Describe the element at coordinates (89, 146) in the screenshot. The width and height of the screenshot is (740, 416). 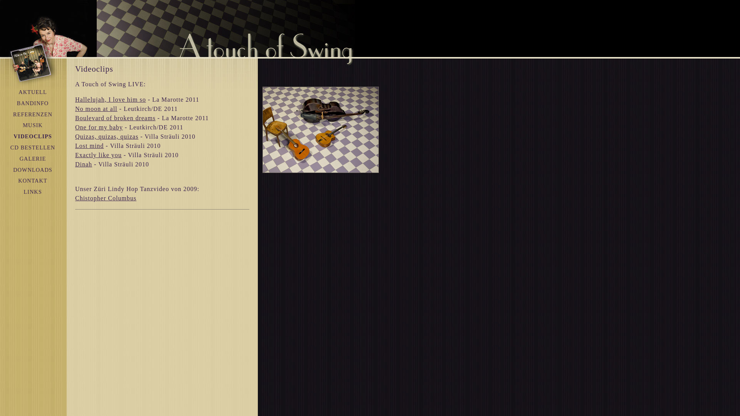
I see `Lost mind` at that location.